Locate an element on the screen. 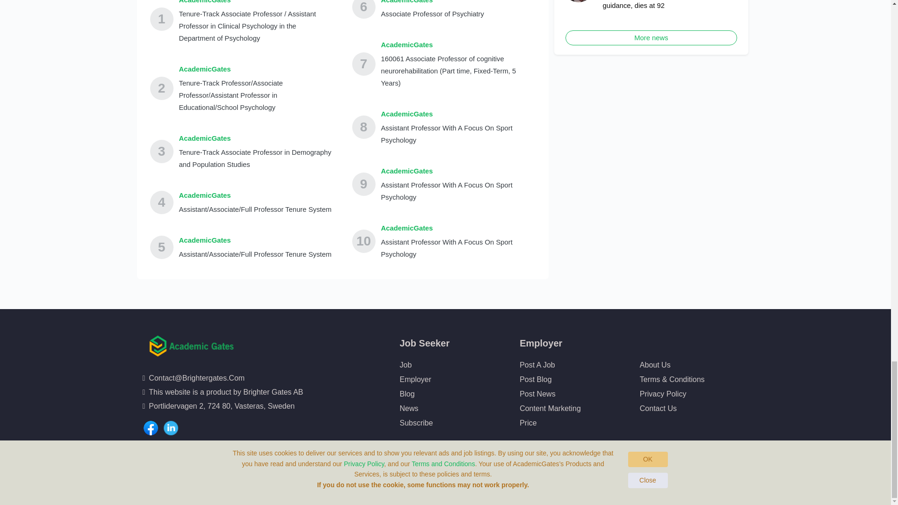  AcademicGates is located at coordinates (255, 240).